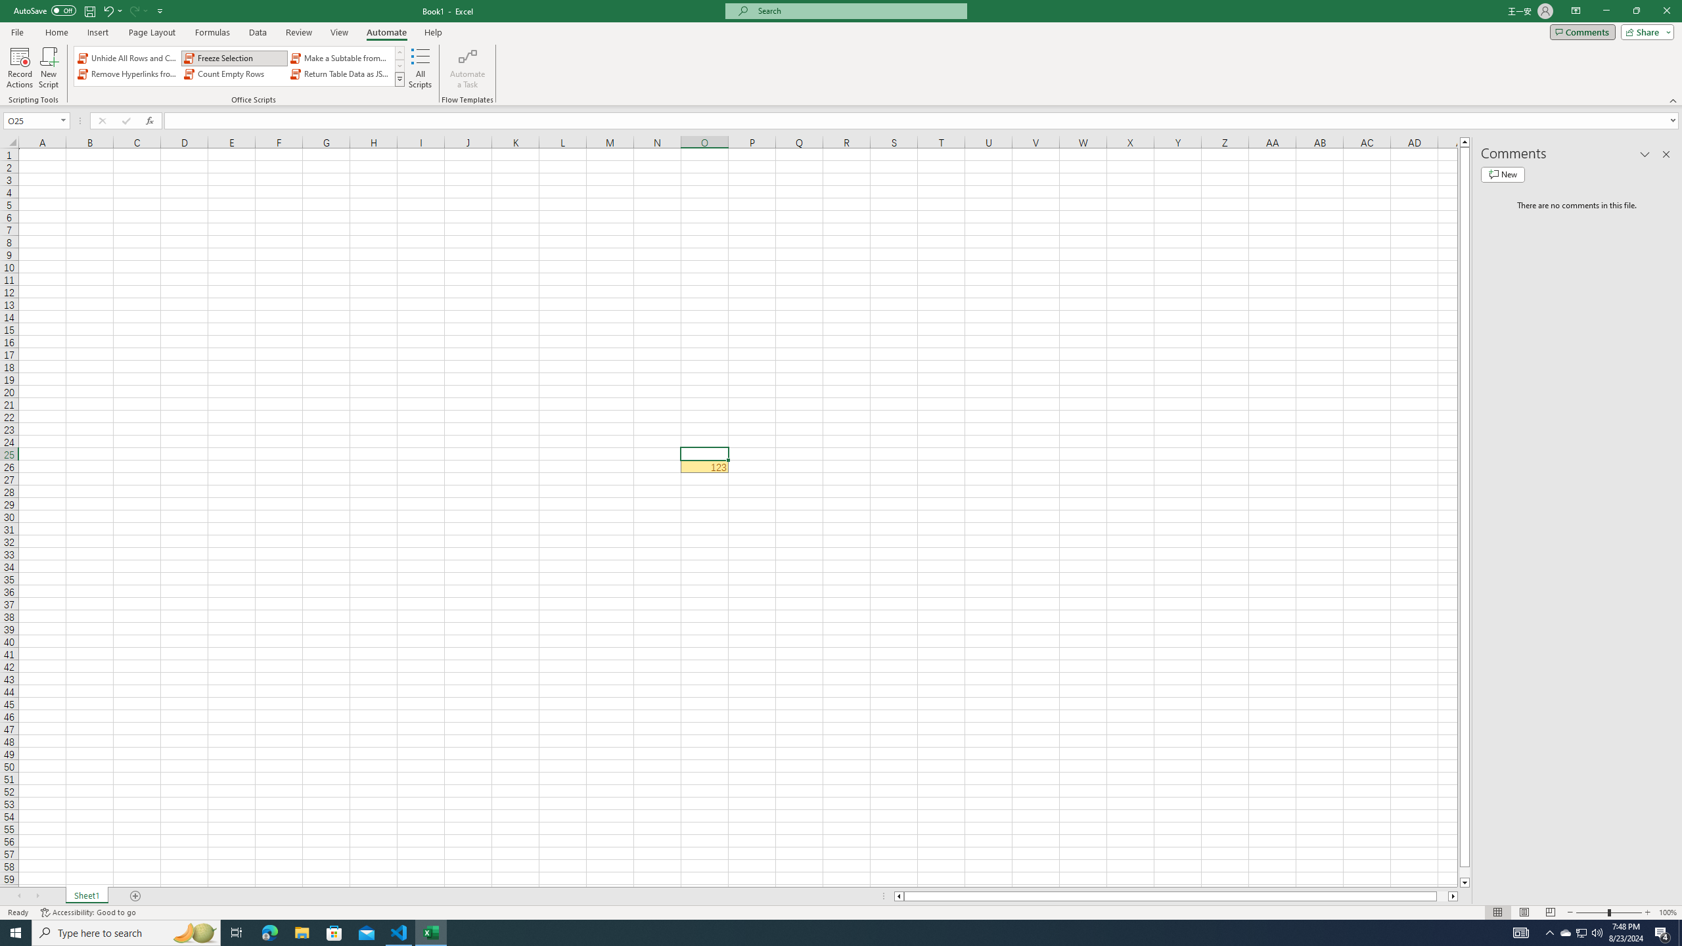 The width and height of the screenshot is (1682, 946). Describe the element at coordinates (45, 11) in the screenshot. I see `AutoSave` at that location.